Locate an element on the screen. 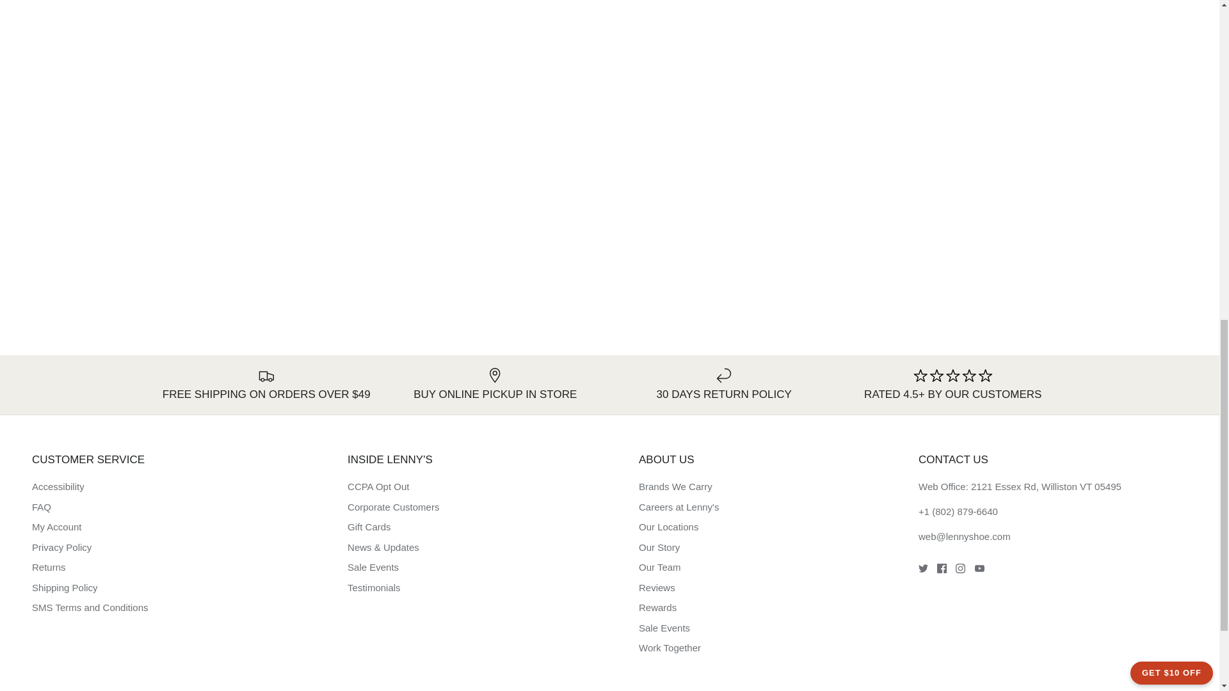 Image resolution: width=1229 pixels, height=691 pixels. Youtube is located at coordinates (979, 568).